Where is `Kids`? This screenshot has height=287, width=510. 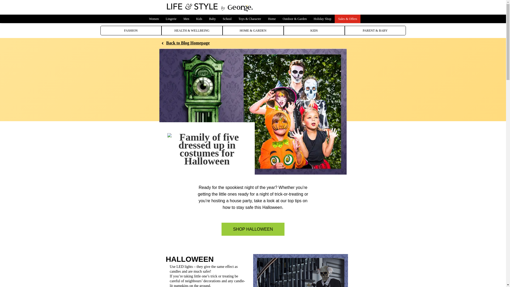
Kids is located at coordinates (199, 19).